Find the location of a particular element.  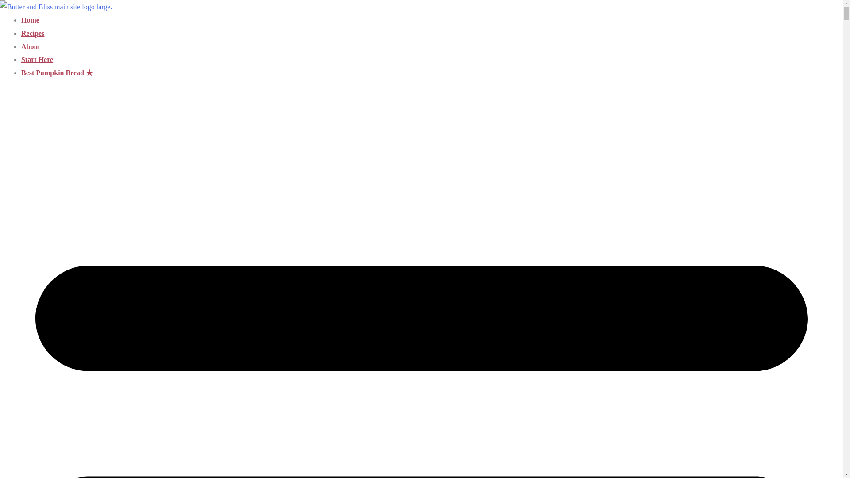

Recipes is located at coordinates (33, 33).